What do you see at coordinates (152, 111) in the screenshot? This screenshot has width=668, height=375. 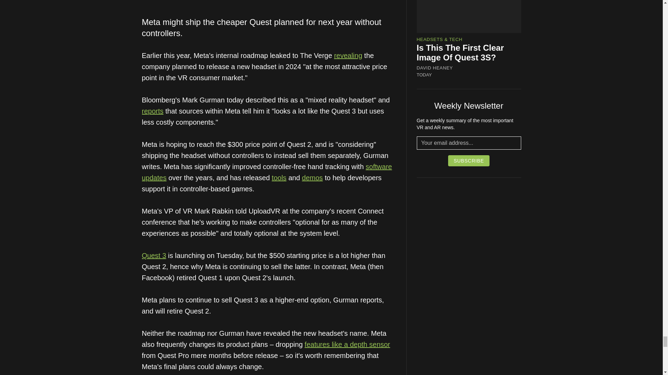 I see `reports` at bounding box center [152, 111].